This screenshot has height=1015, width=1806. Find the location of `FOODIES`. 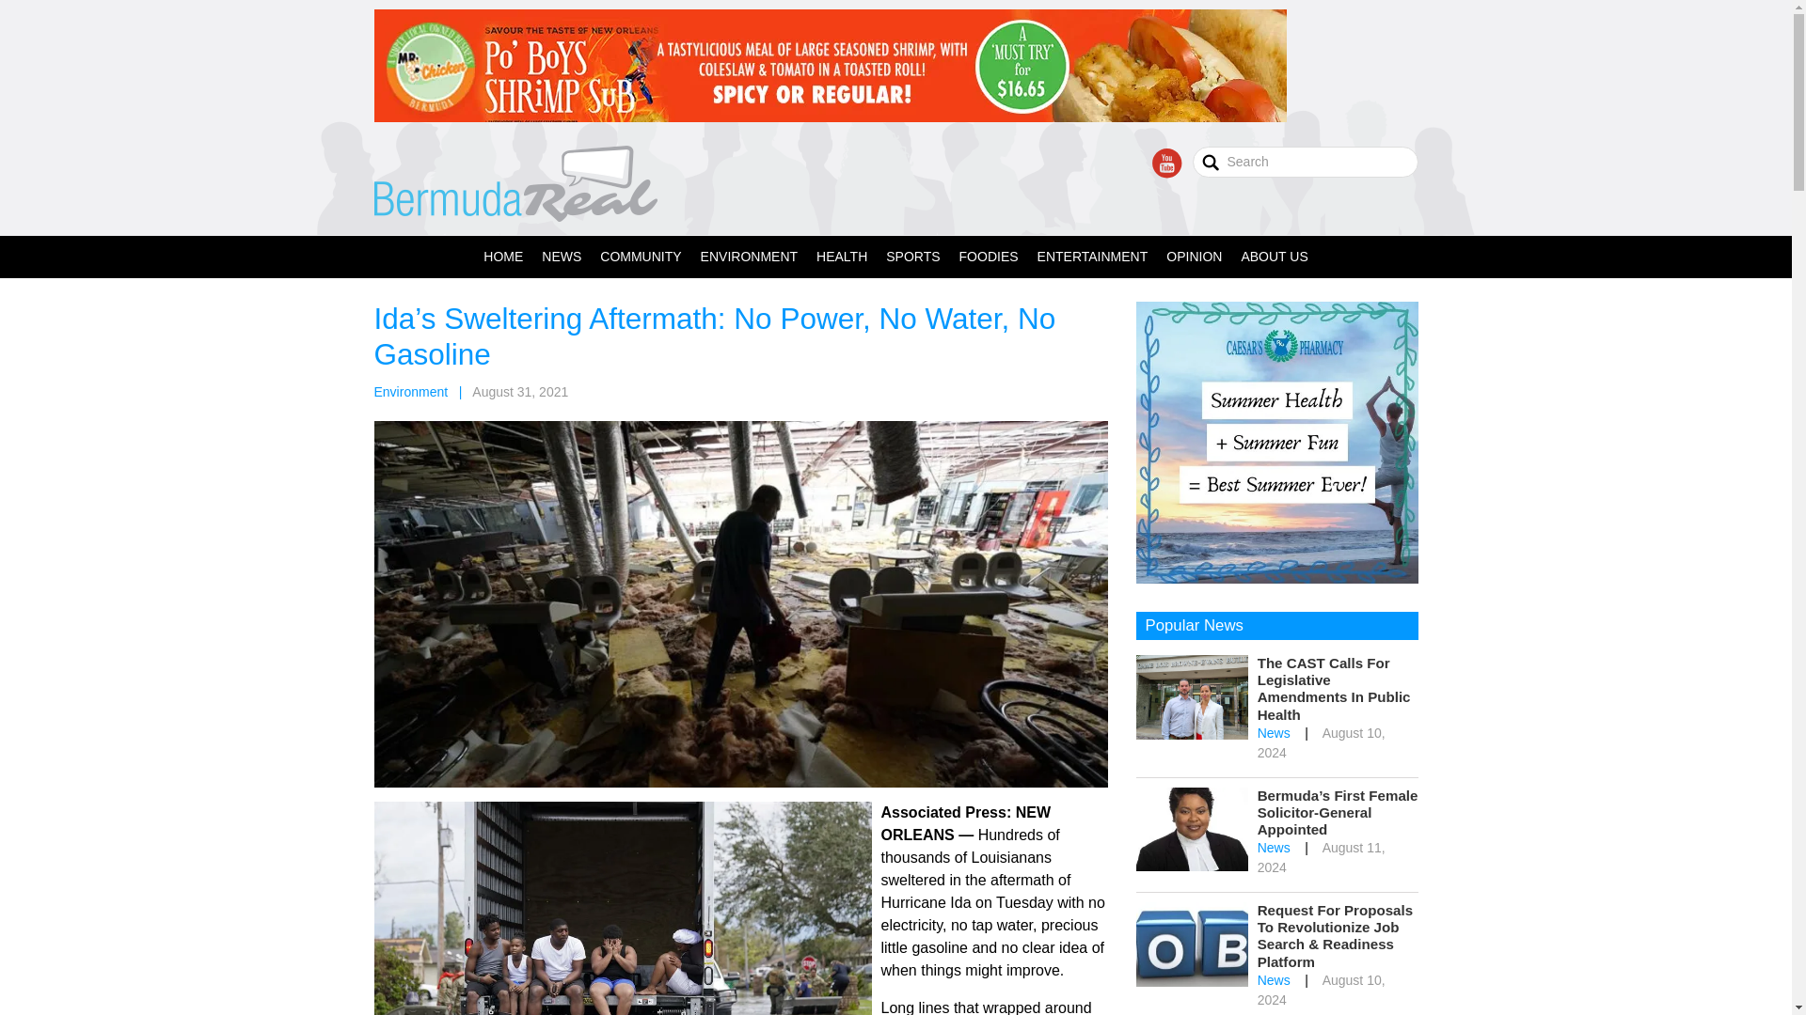

FOODIES is located at coordinates (988, 256).